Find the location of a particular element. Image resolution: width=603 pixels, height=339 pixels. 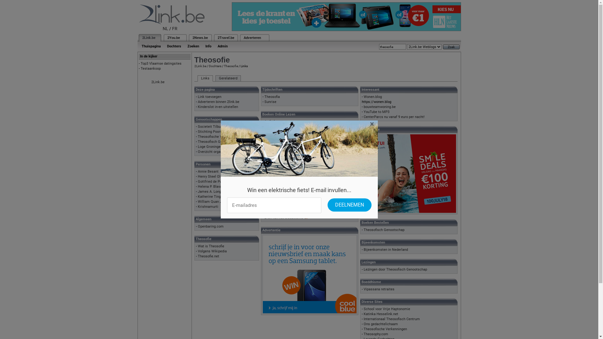

YouTube to MP3 is located at coordinates (377, 112).